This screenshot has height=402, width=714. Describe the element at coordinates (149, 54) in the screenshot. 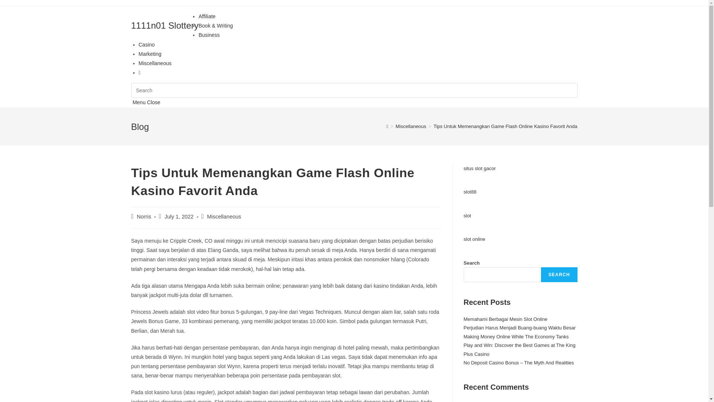

I see `Marketing` at that location.